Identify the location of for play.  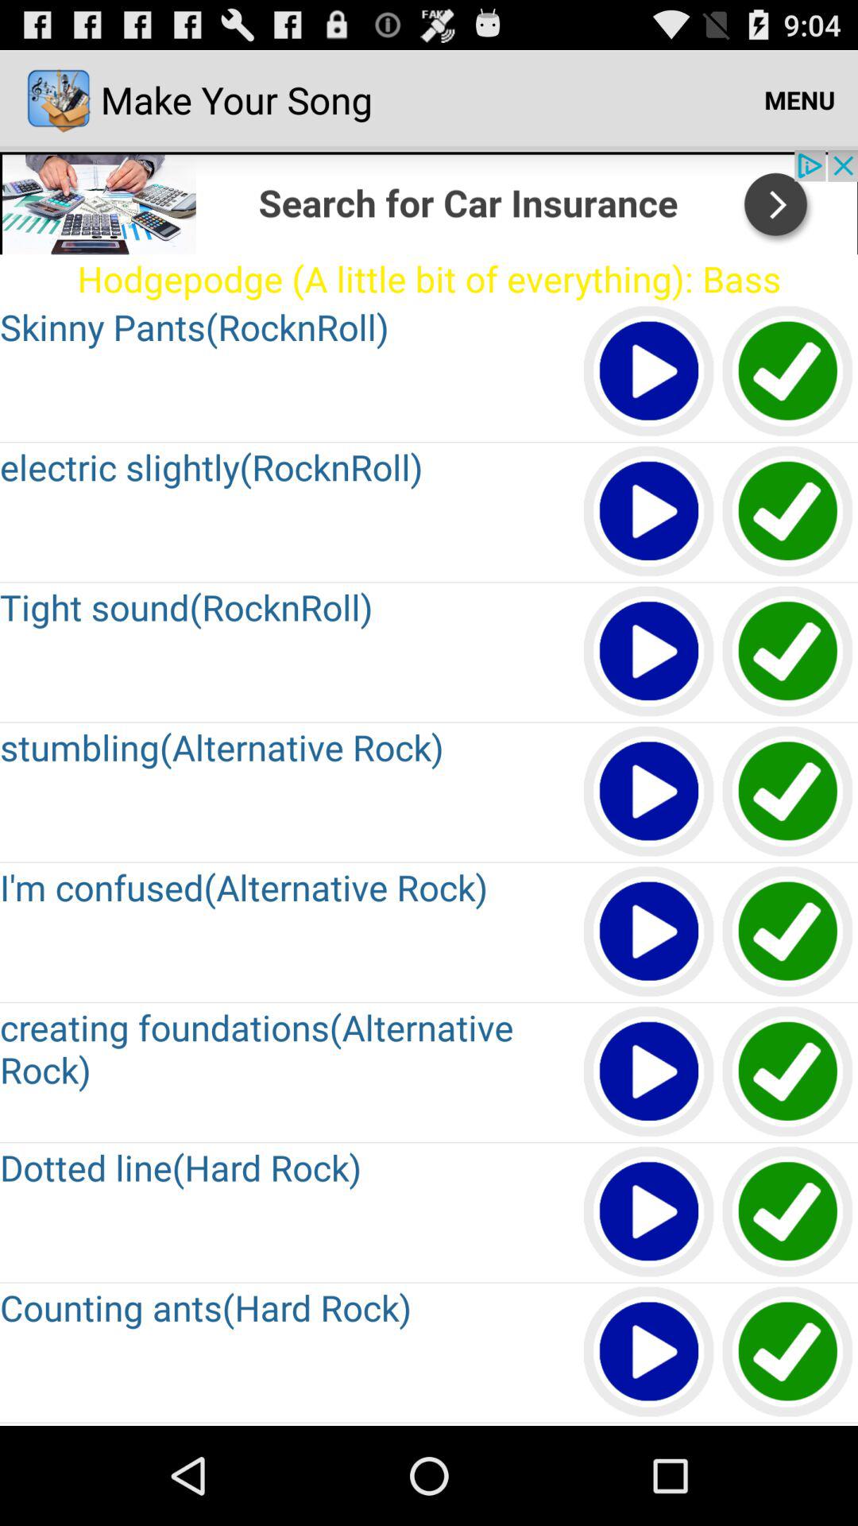
(650, 792).